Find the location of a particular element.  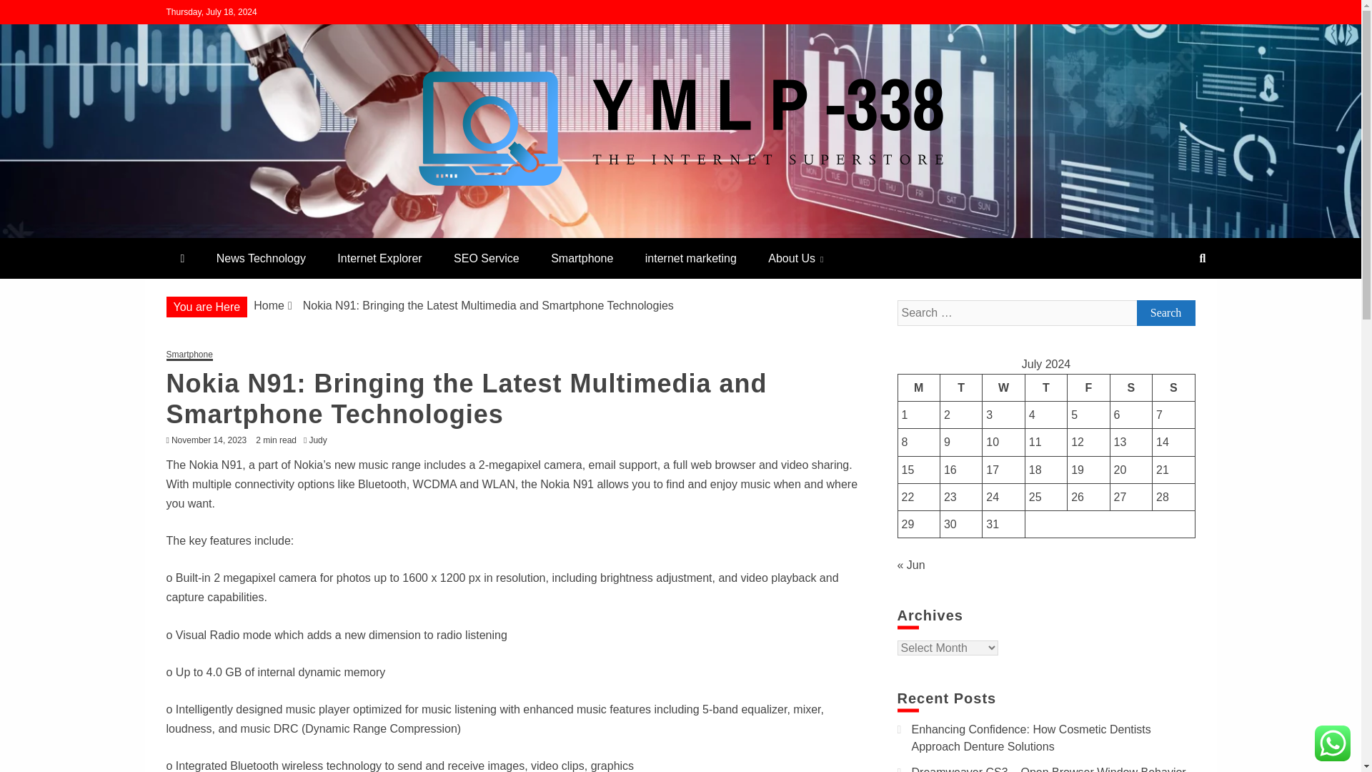

Smartphone is located at coordinates (189, 356).